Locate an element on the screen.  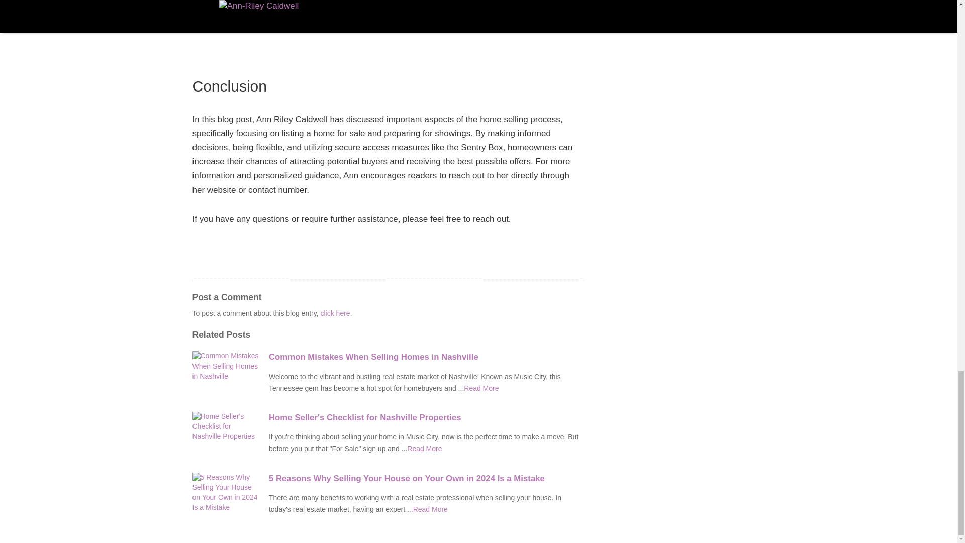
Listing and Showing Your Property in Nashville, TN is located at coordinates (424, 448).